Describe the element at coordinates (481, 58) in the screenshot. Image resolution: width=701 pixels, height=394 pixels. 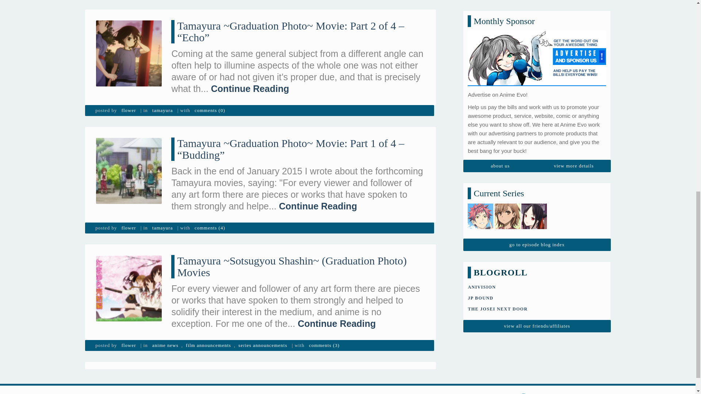
I see `ANIVISION` at that location.